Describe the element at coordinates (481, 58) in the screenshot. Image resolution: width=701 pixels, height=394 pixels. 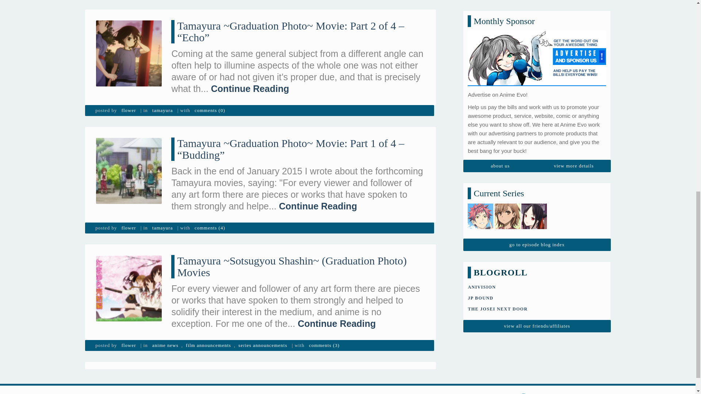
I see `ANIVISION` at that location.